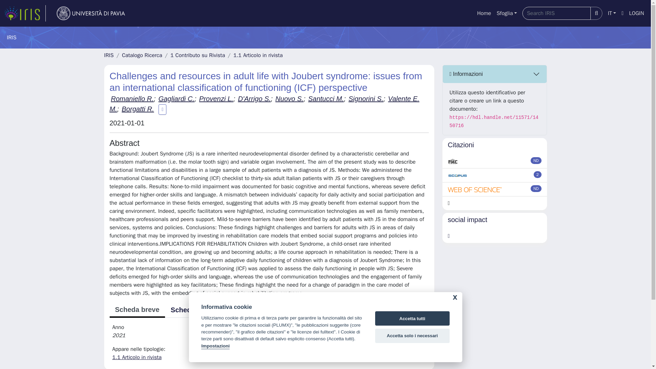  I want to click on Scheda completa, so click(199, 310).